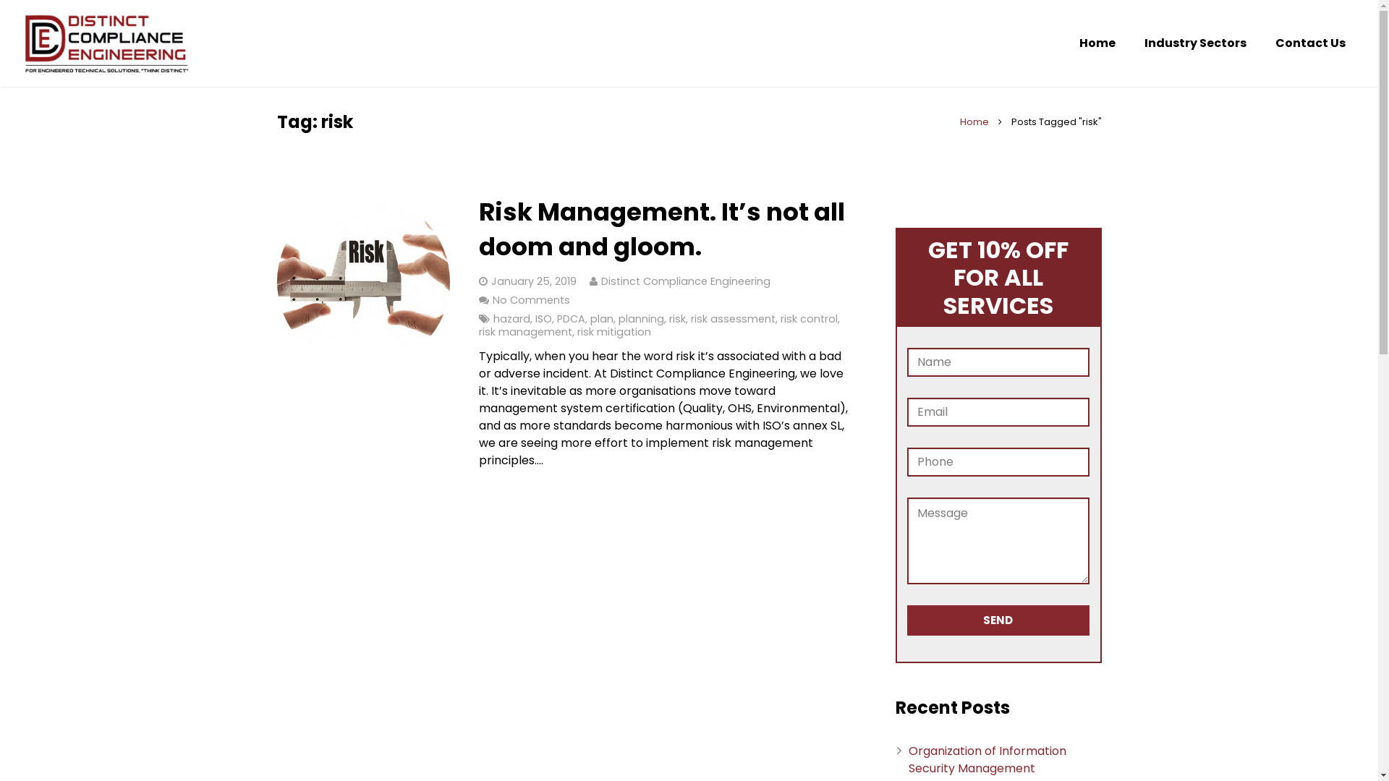 The height and width of the screenshot is (781, 1389). I want to click on No Comments, so click(531, 300).